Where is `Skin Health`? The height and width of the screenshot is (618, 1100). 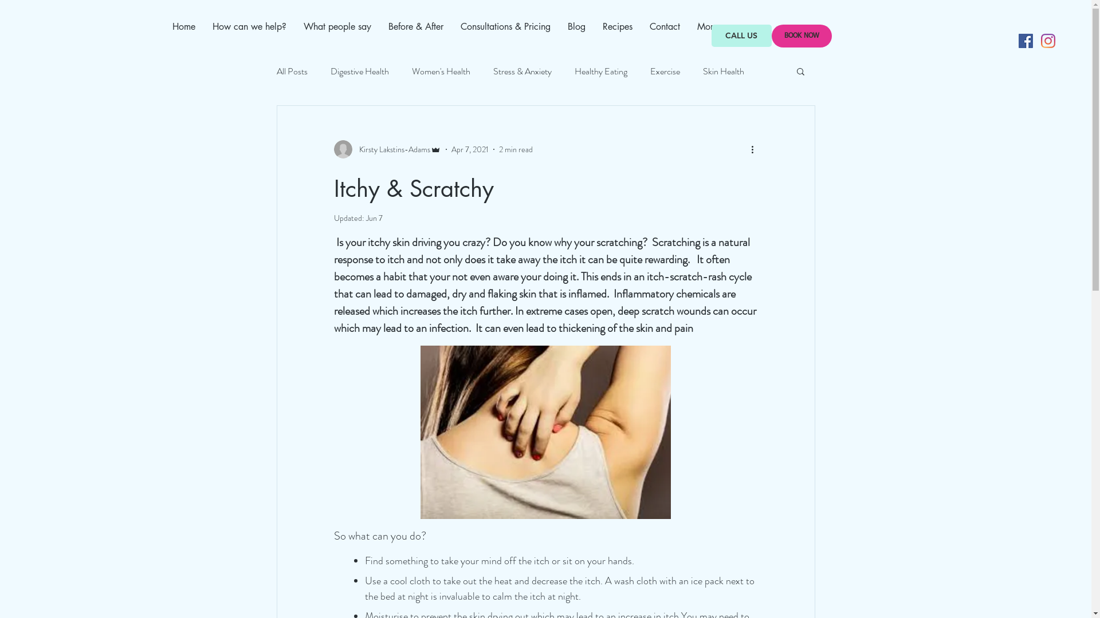 Skin Health is located at coordinates (723, 71).